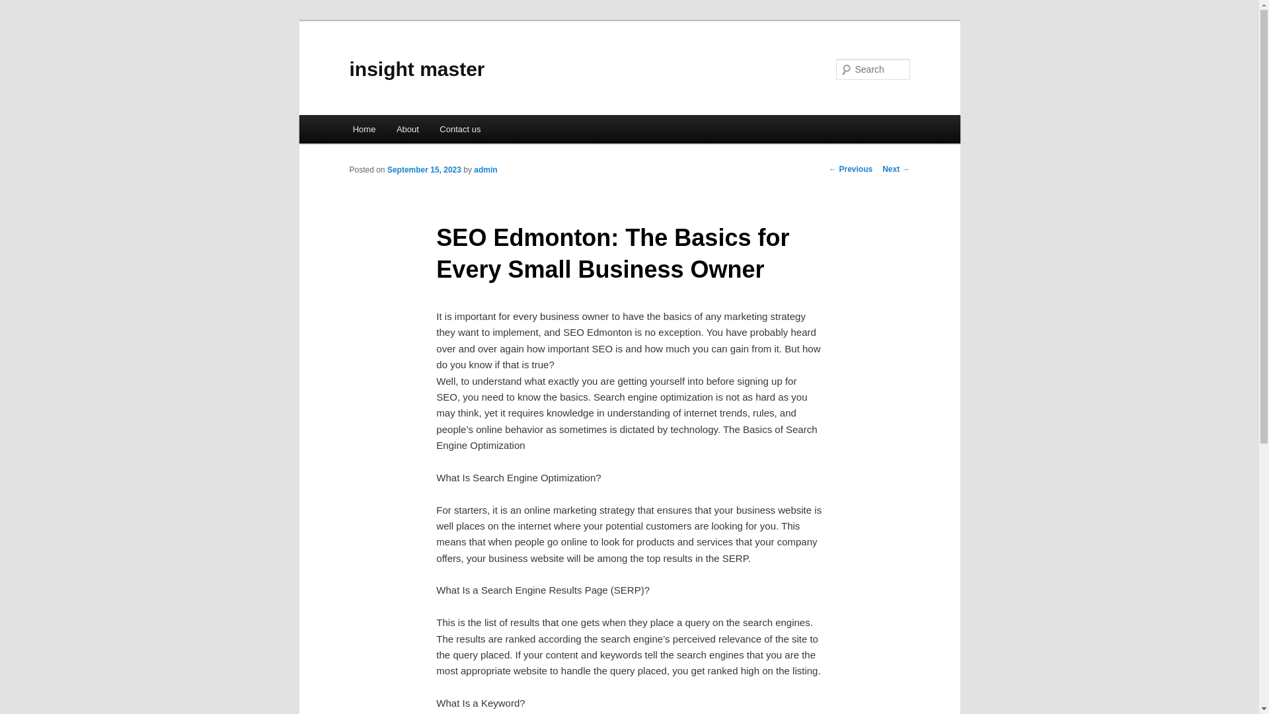  What do you see at coordinates (424, 169) in the screenshot?
I see `September 15, 2023` at bounding box center [424, 169].